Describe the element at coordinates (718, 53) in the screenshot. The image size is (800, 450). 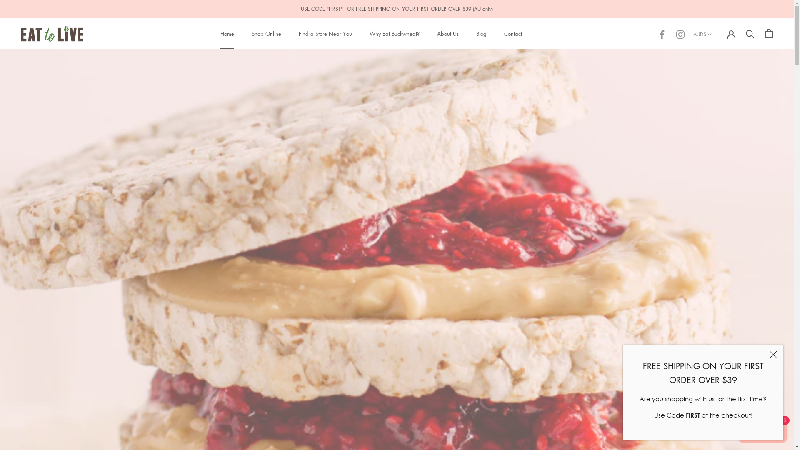
I see `AED` at that location.